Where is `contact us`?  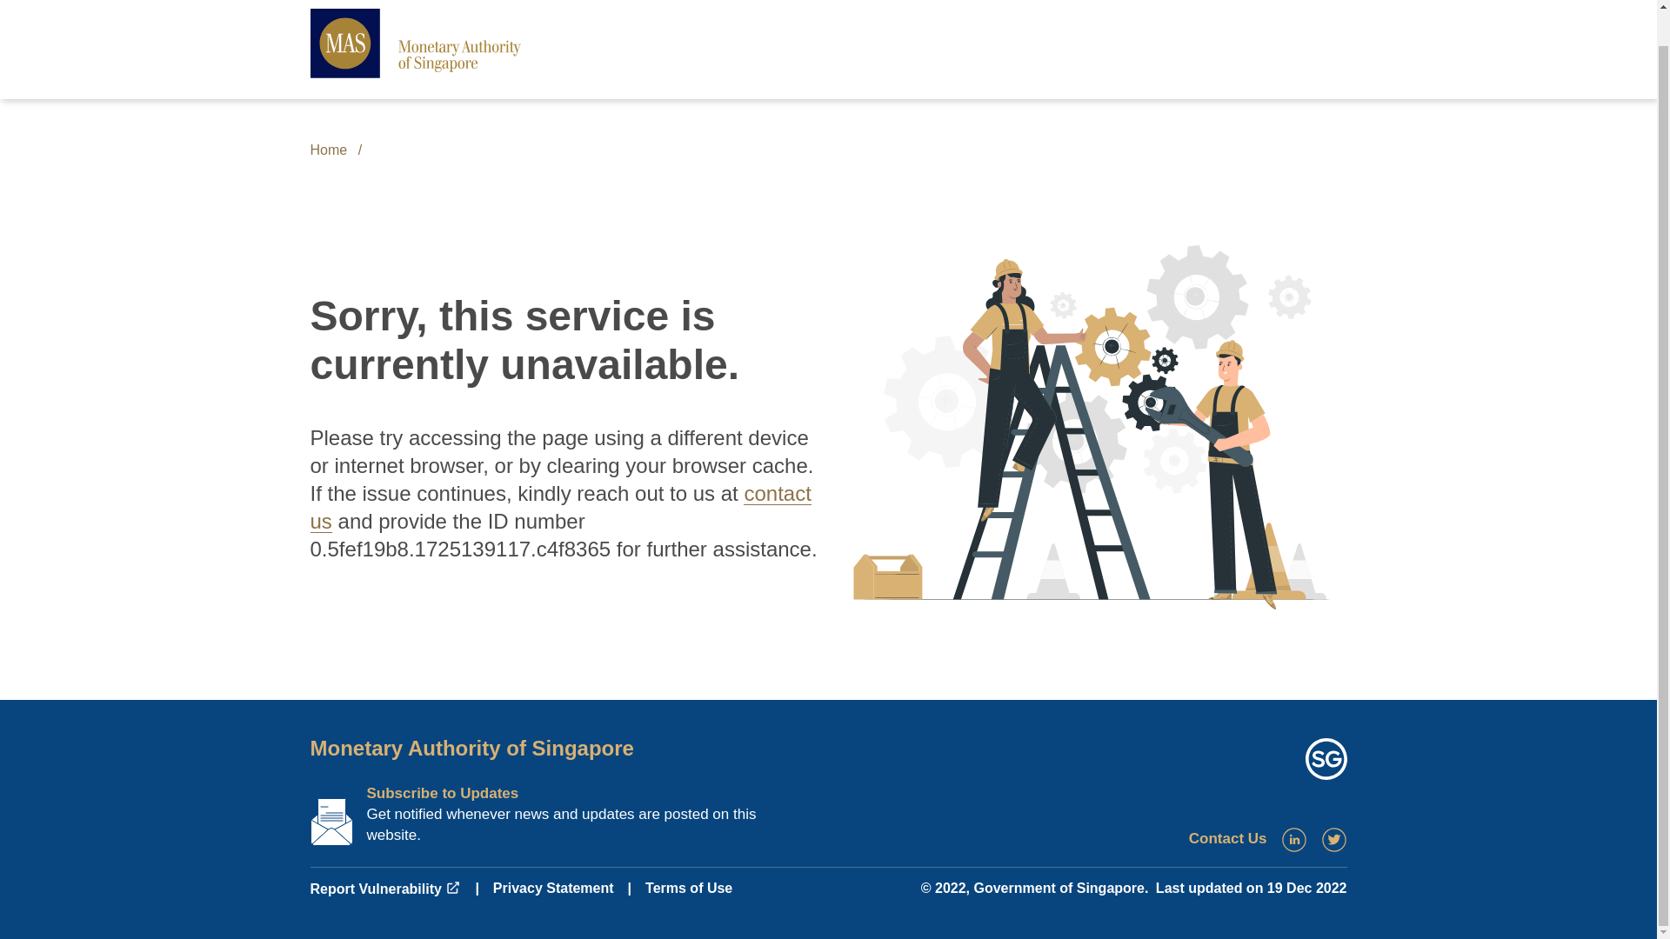
contact us is located at coordinates (559, 508).